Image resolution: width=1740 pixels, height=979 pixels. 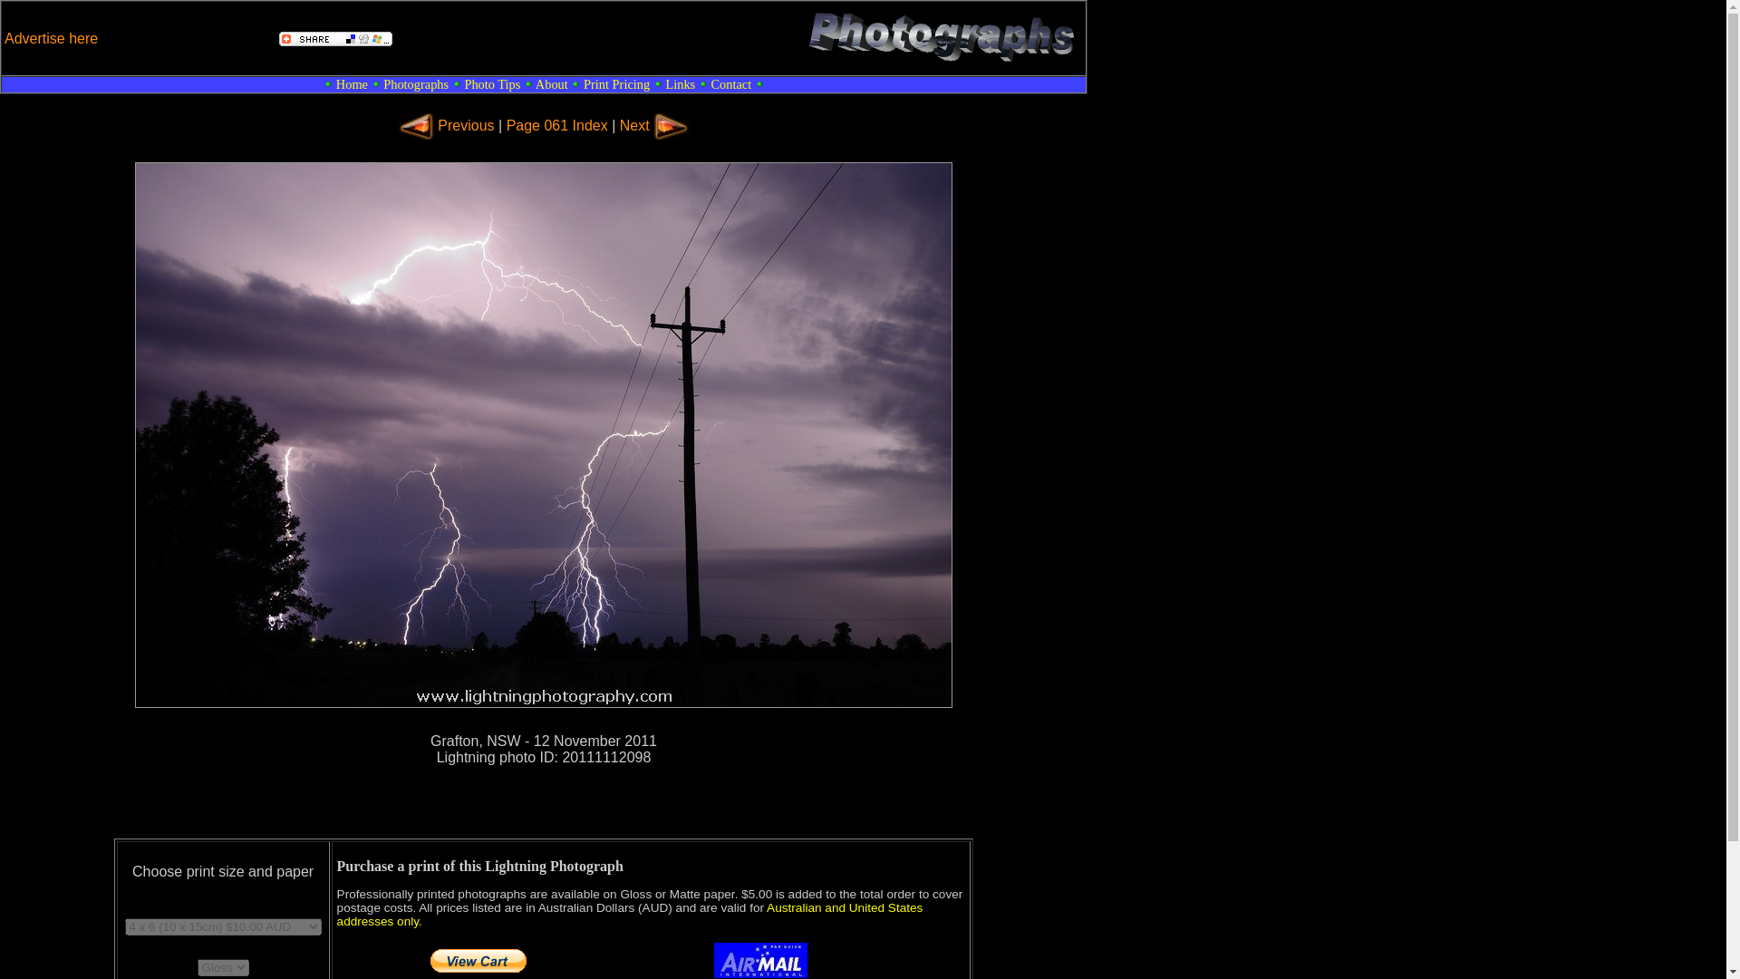 I want to click on Photo Tips, so click(x=492, y=84).